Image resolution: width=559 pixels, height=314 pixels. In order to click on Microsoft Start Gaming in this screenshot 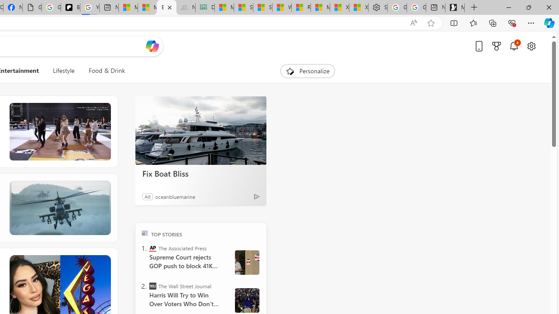, I will do `click(455, 8)`.